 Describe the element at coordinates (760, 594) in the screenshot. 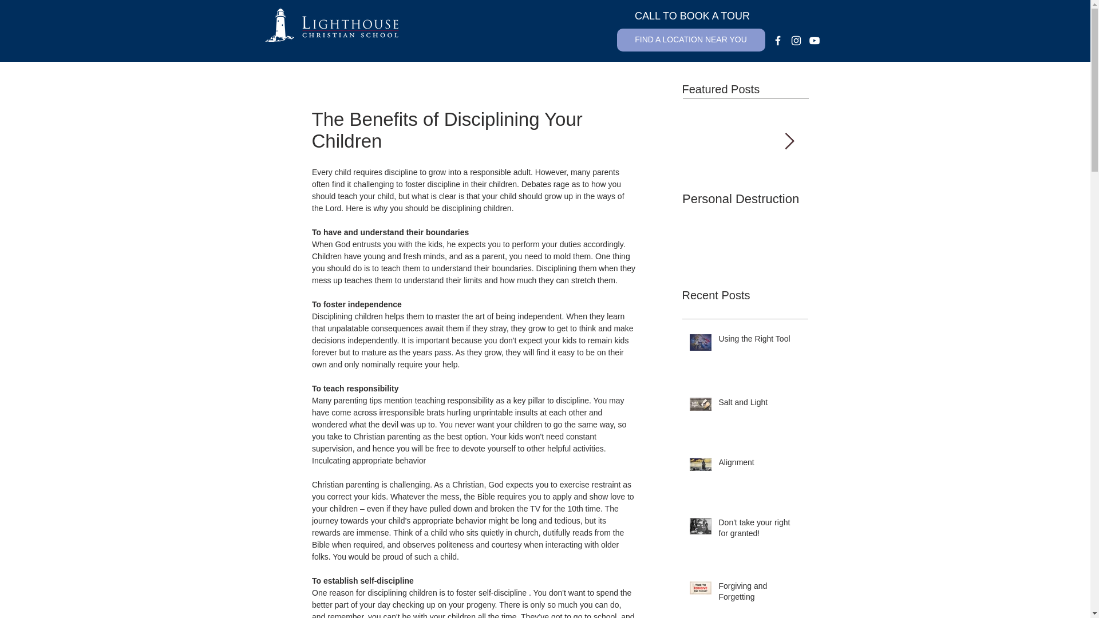

I see `Forgiving and Forgetting` at that location.